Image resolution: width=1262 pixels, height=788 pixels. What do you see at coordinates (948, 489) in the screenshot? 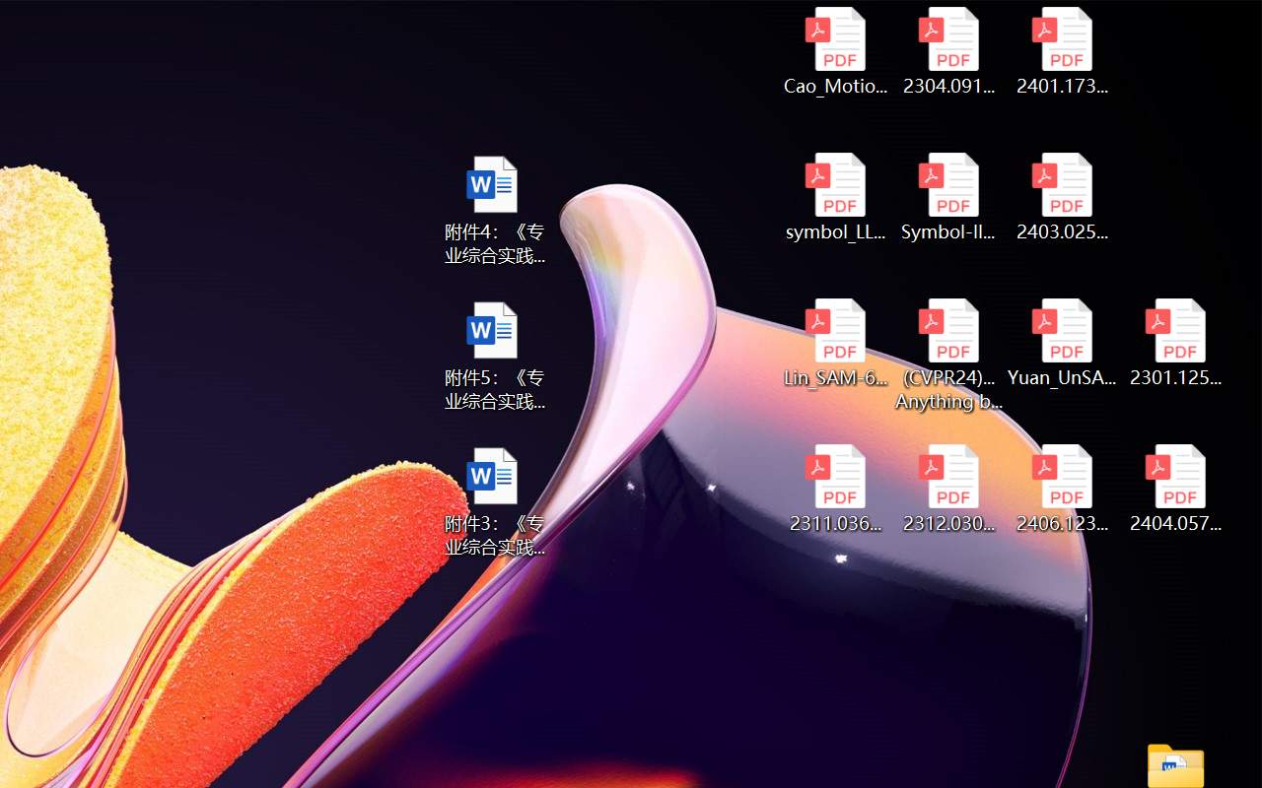
I see `2312.03032v2.pdf` at bounding box center [948, 489].